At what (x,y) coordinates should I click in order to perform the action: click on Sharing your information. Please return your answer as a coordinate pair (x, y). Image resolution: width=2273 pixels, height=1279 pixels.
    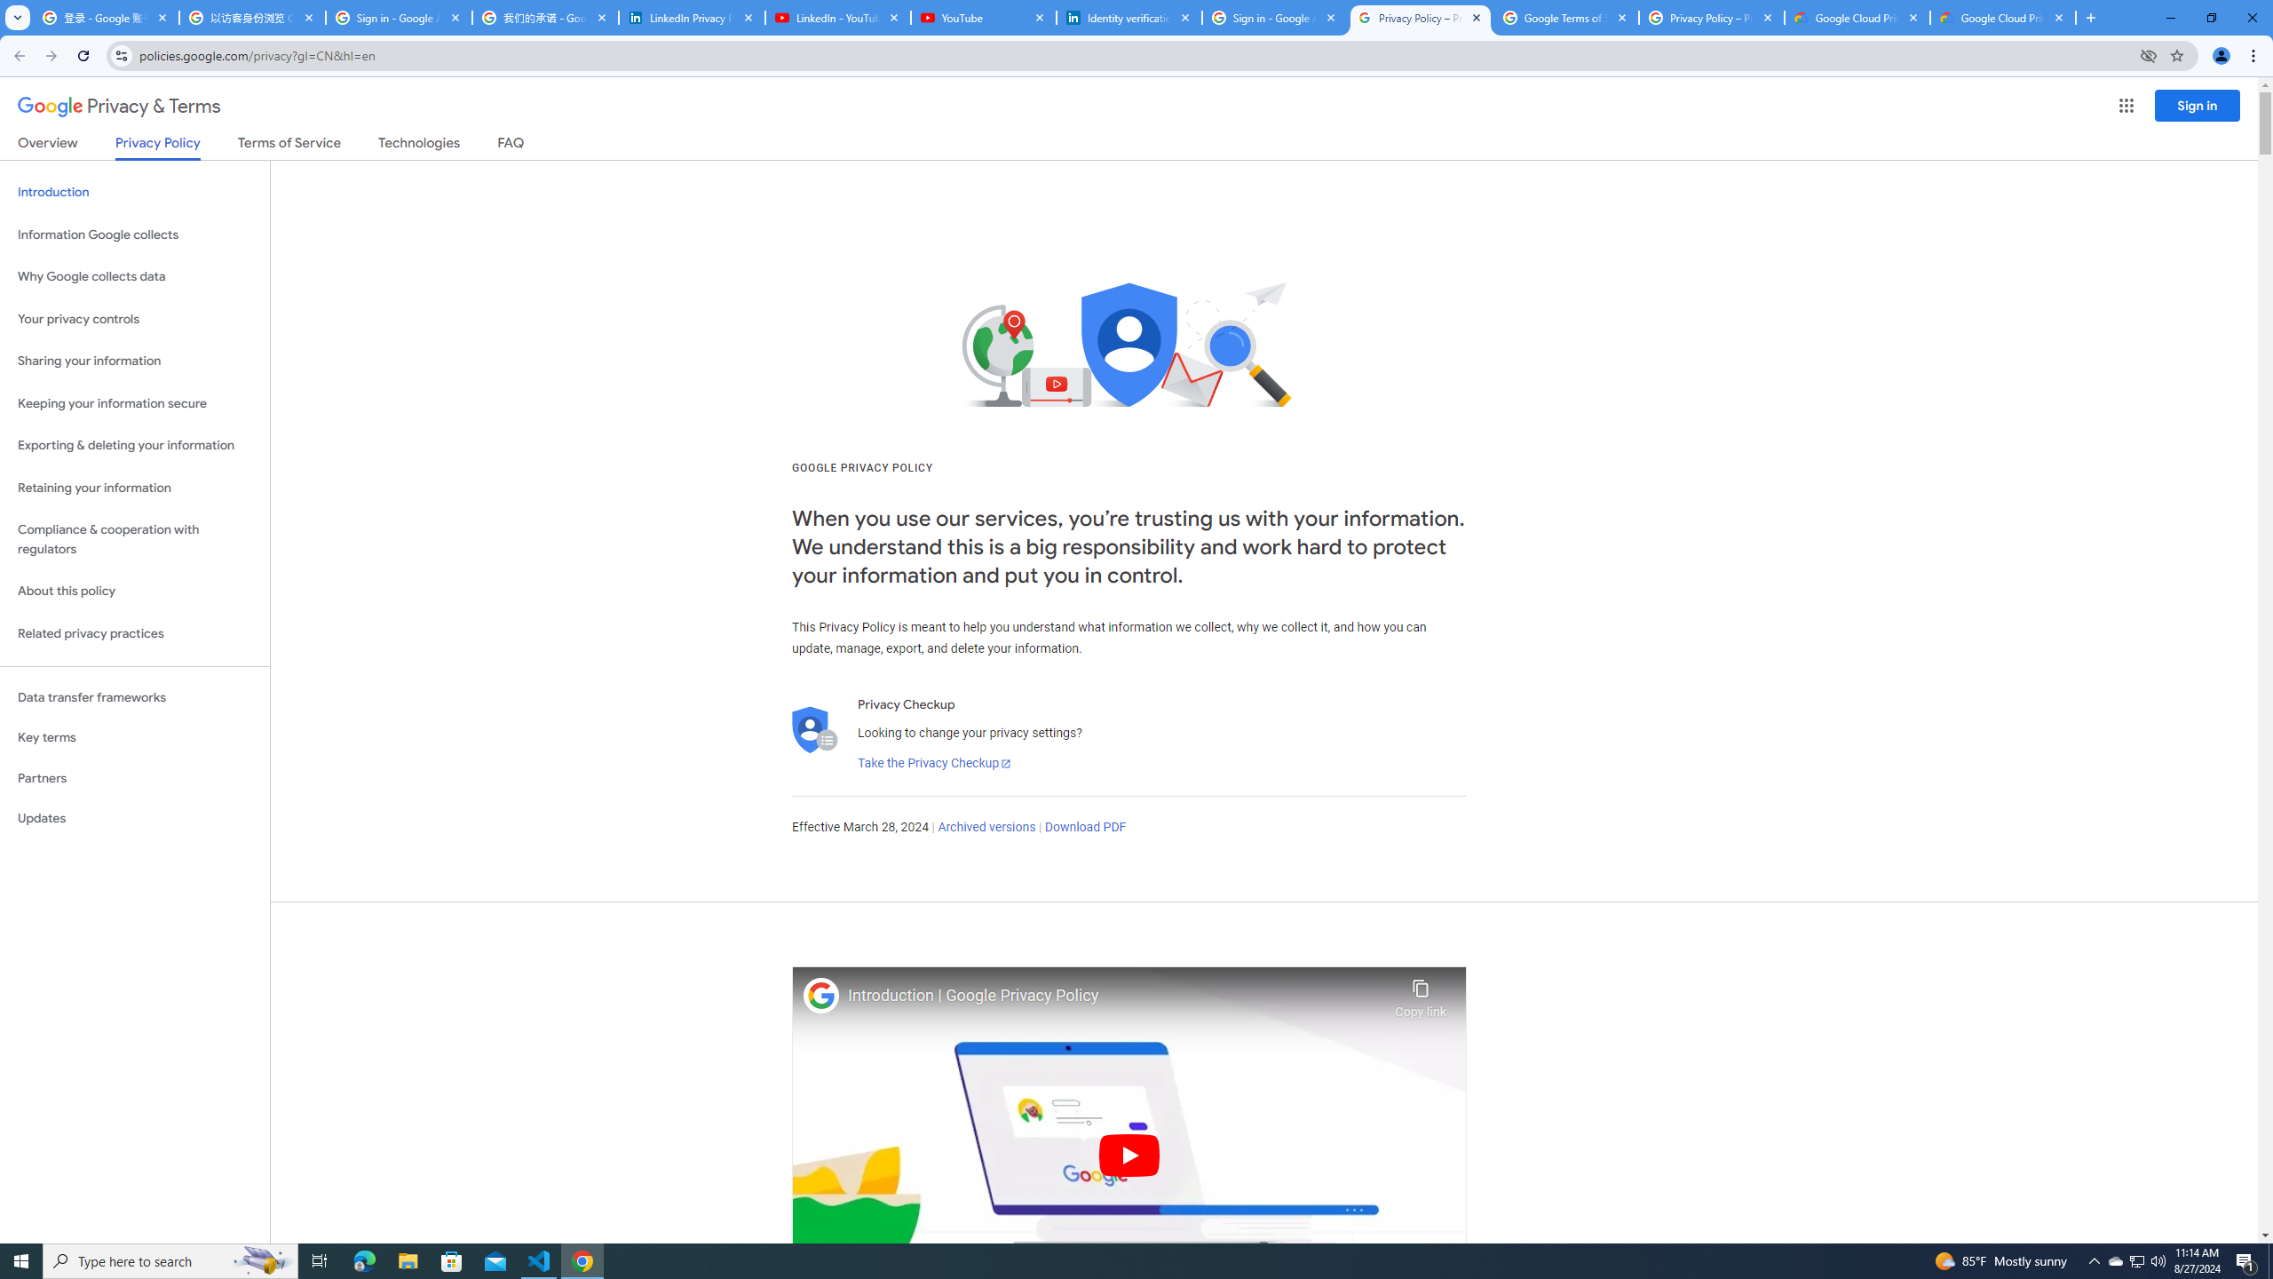
    Looking at the image, I should click on (135, 361).